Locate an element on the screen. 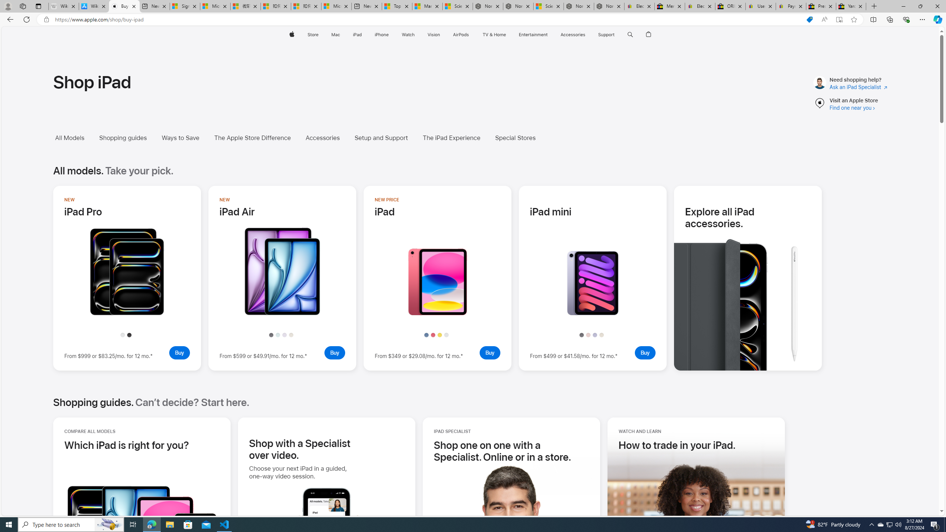 The image size is (946, 532). Mac is located at coordinates (335, 35).